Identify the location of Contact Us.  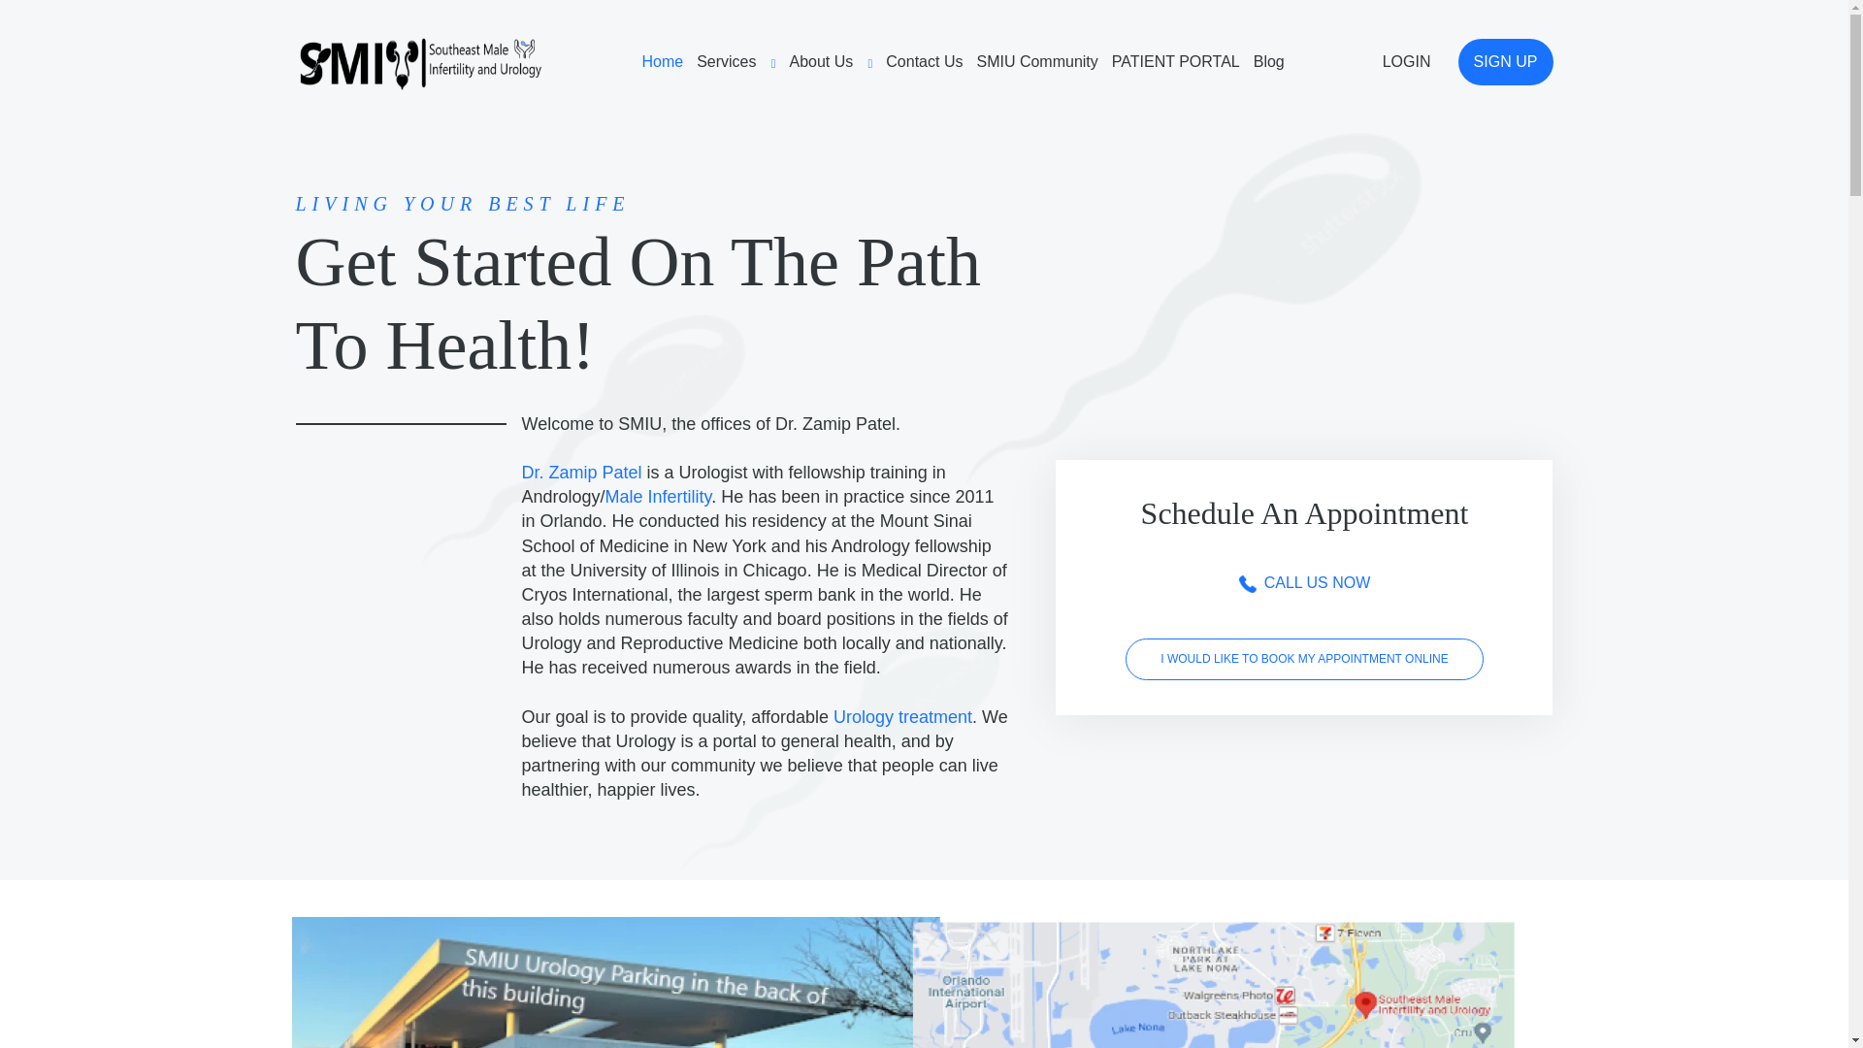
(924, 62).